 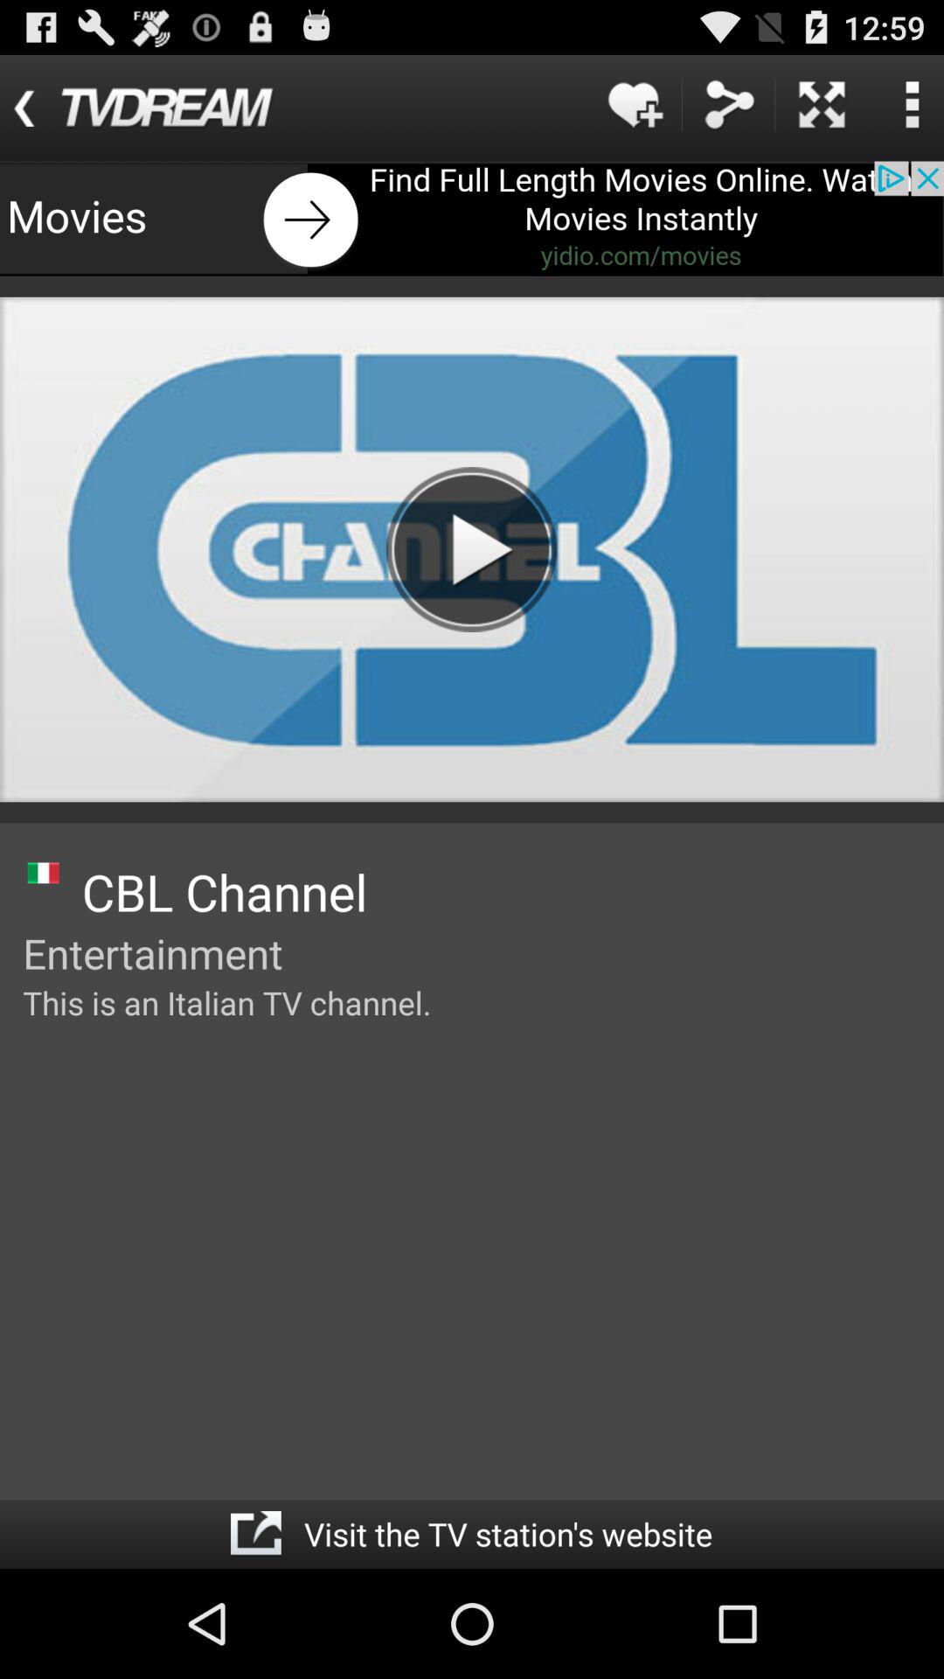 I want to click on go to tv station 's website, so click(x=255, y=1534).